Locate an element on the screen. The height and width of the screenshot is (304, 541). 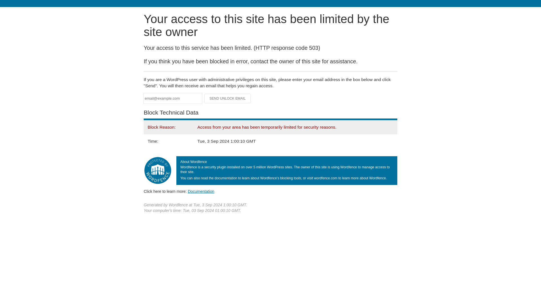
Documentation is located at coordinates (201, 191).